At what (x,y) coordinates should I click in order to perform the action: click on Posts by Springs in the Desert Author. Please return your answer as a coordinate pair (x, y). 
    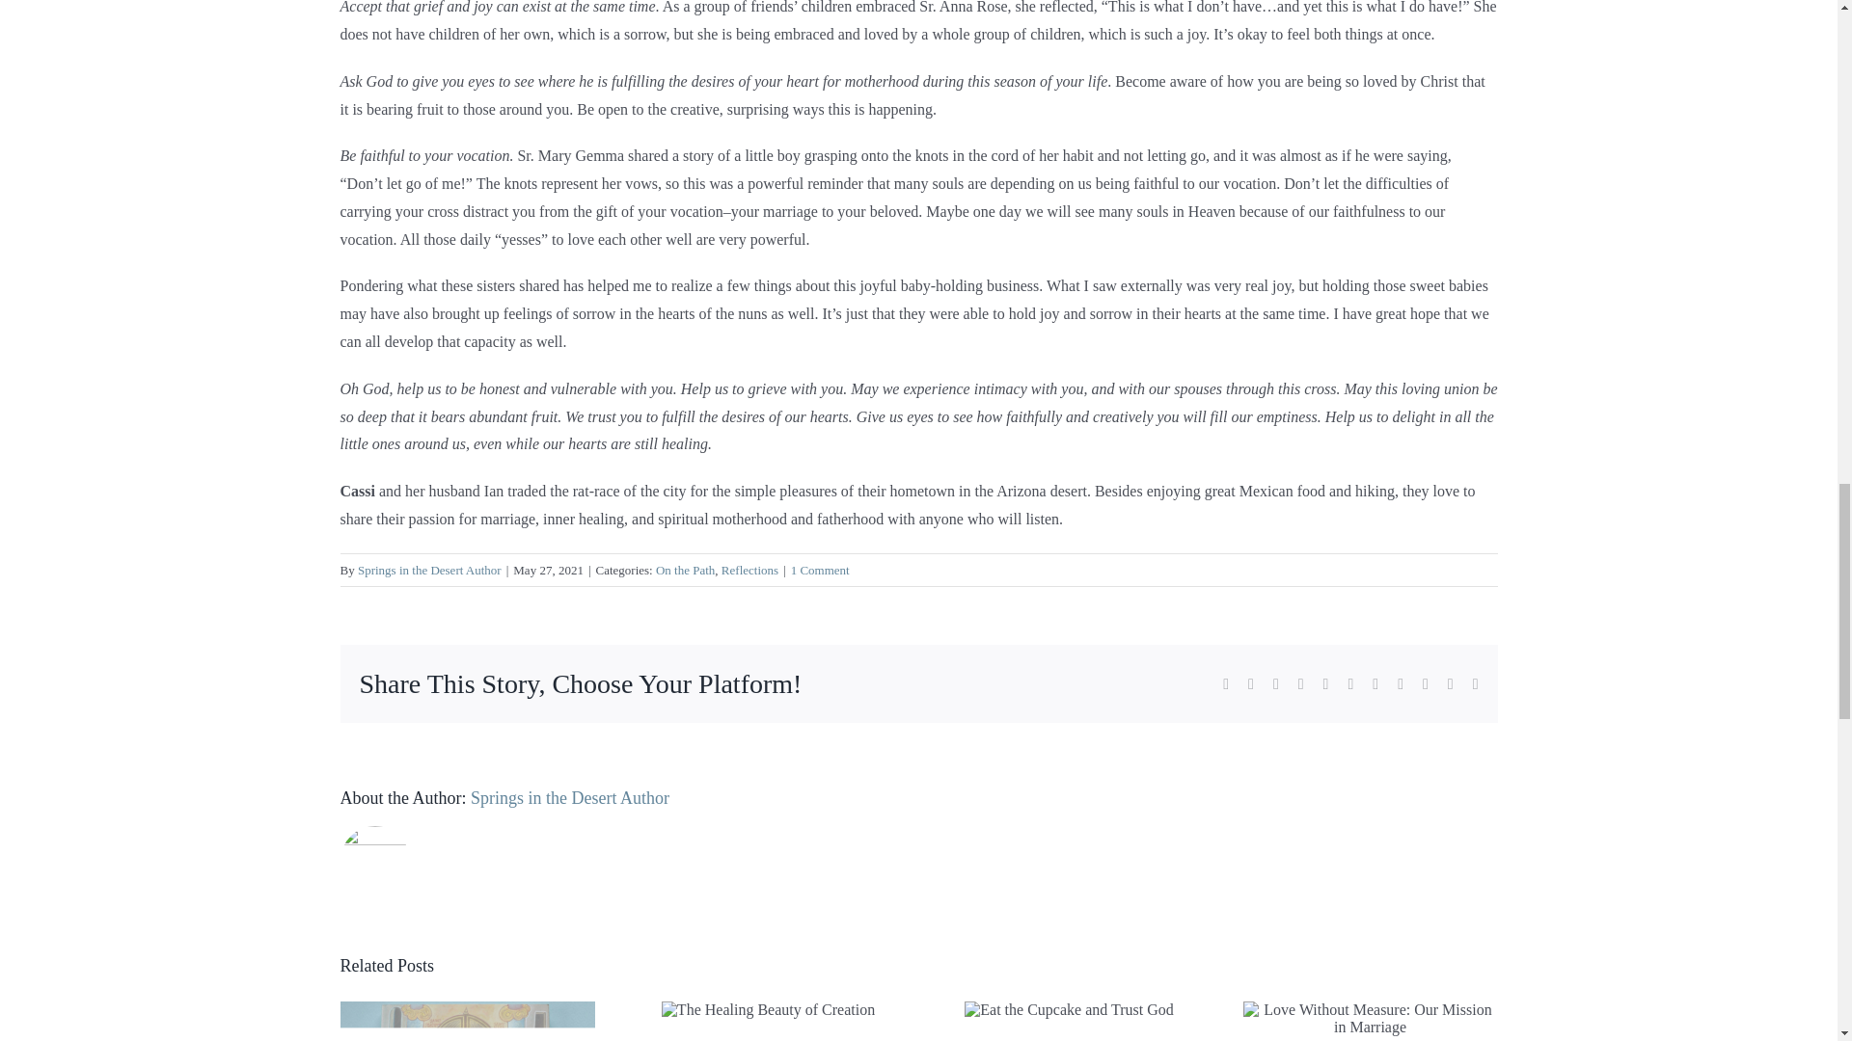
    Looking at the image, I should click on (429, 571).